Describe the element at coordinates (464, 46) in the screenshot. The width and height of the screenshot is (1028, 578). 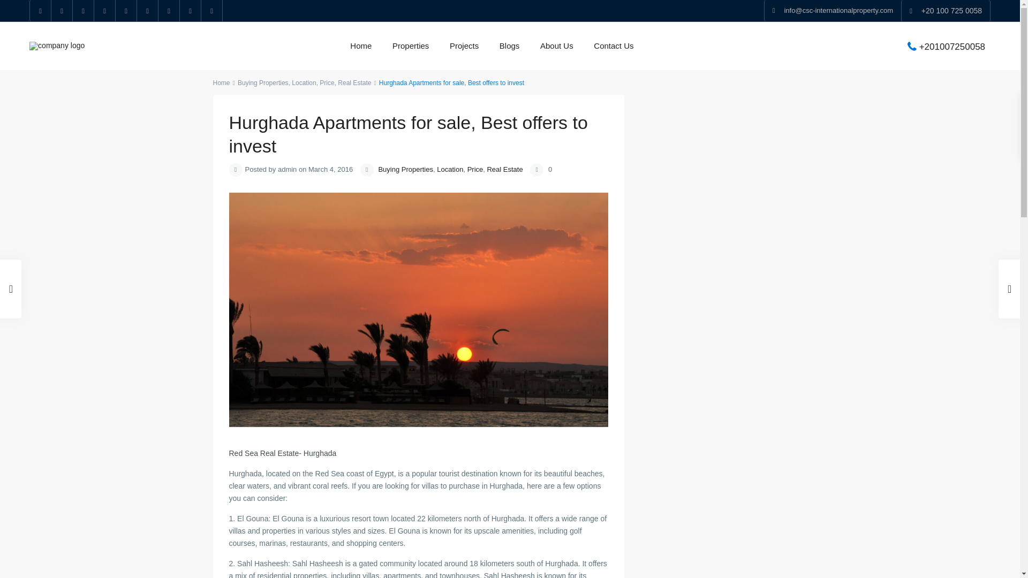
I see `Projects` at that location.